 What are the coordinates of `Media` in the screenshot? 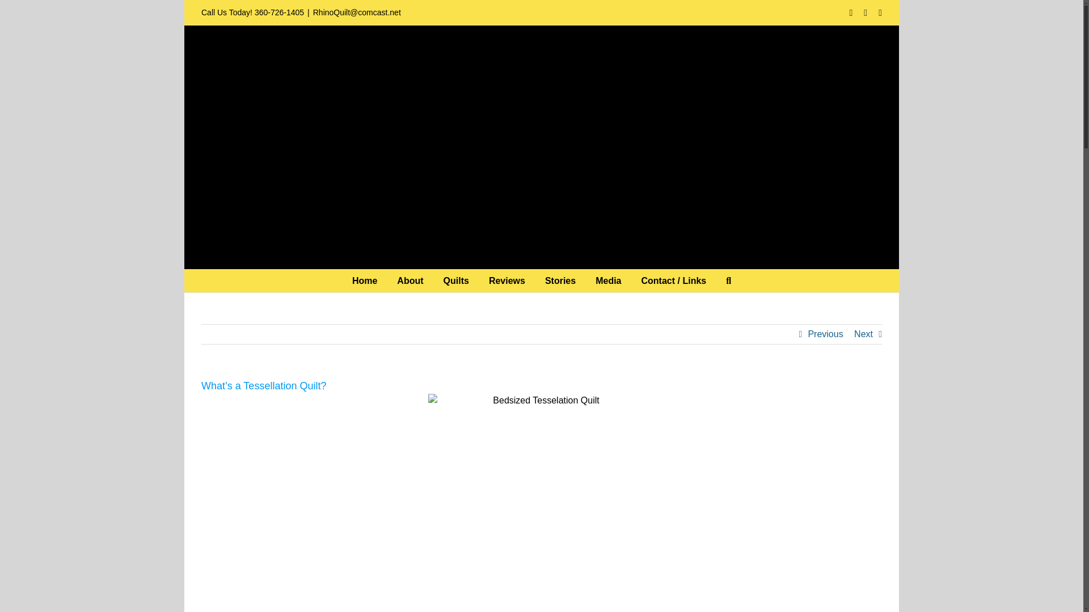 It's located at (608, 281).